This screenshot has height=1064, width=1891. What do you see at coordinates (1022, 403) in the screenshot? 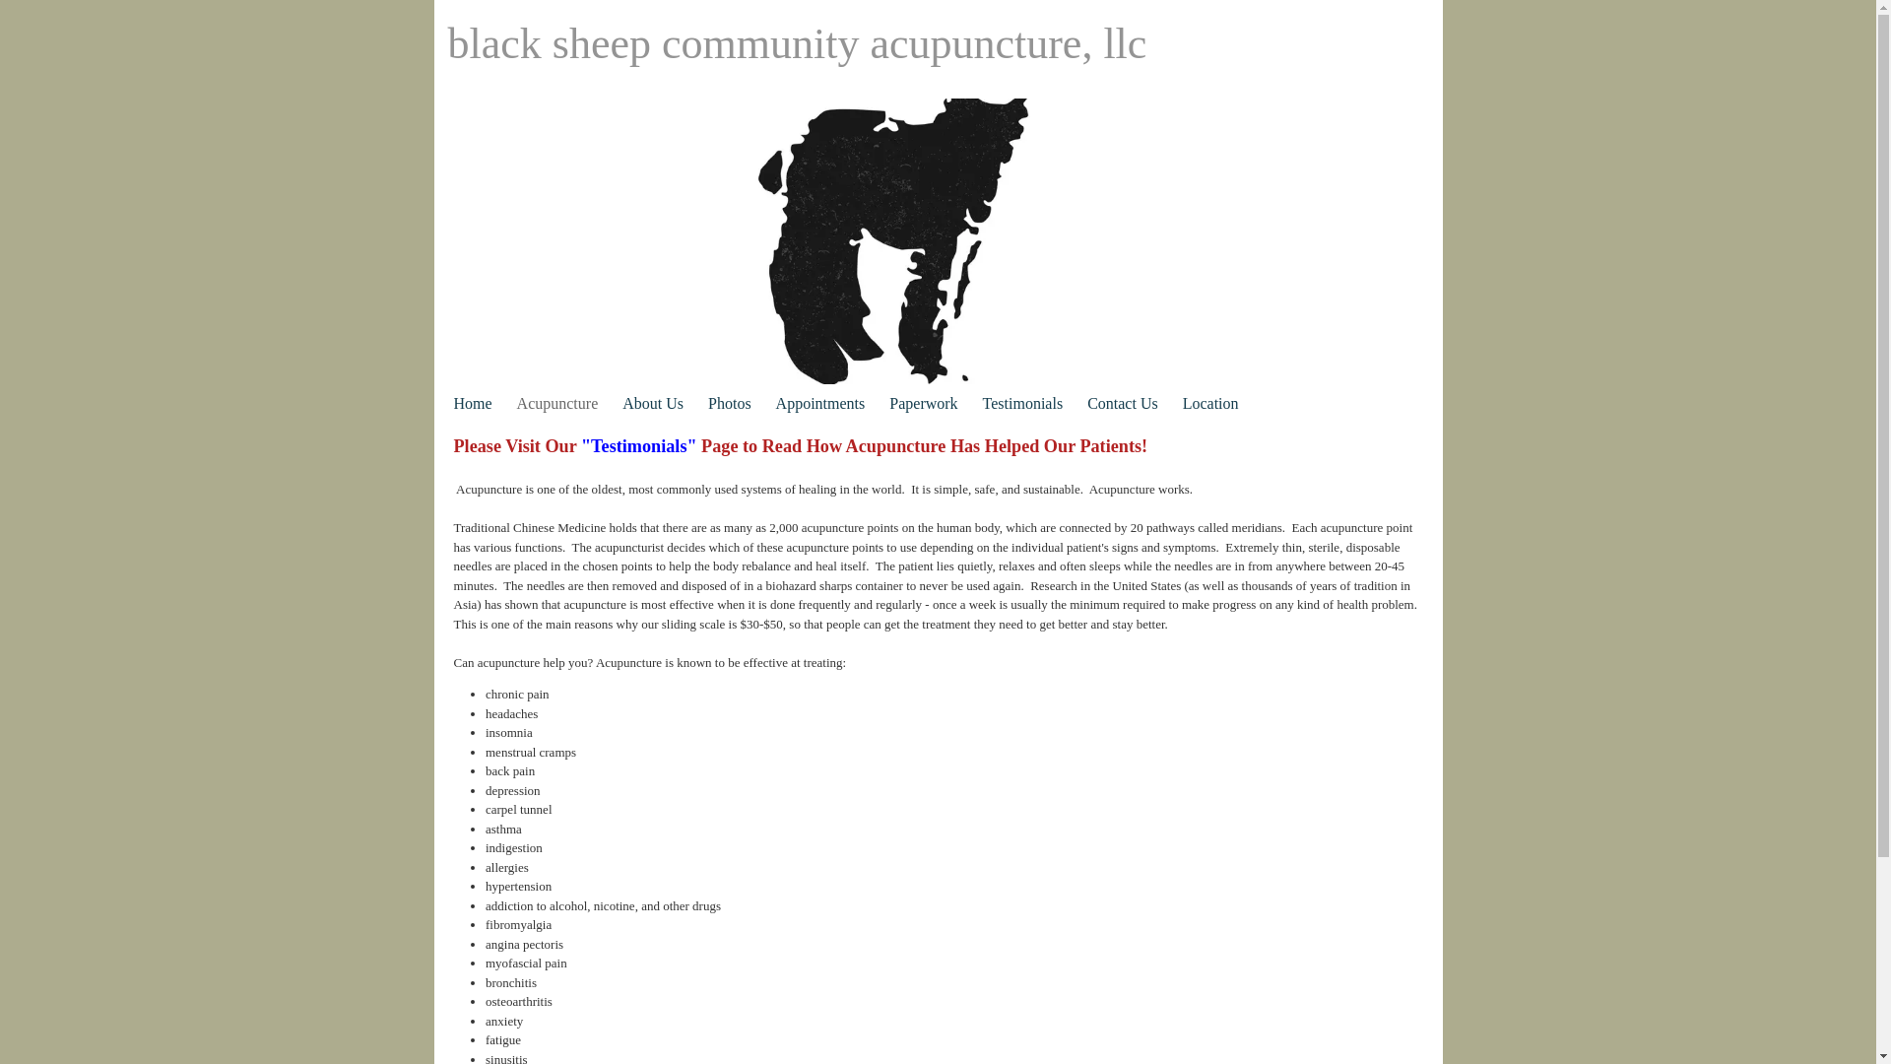
I see `Testimonials` at bounding box center [1022, 403].